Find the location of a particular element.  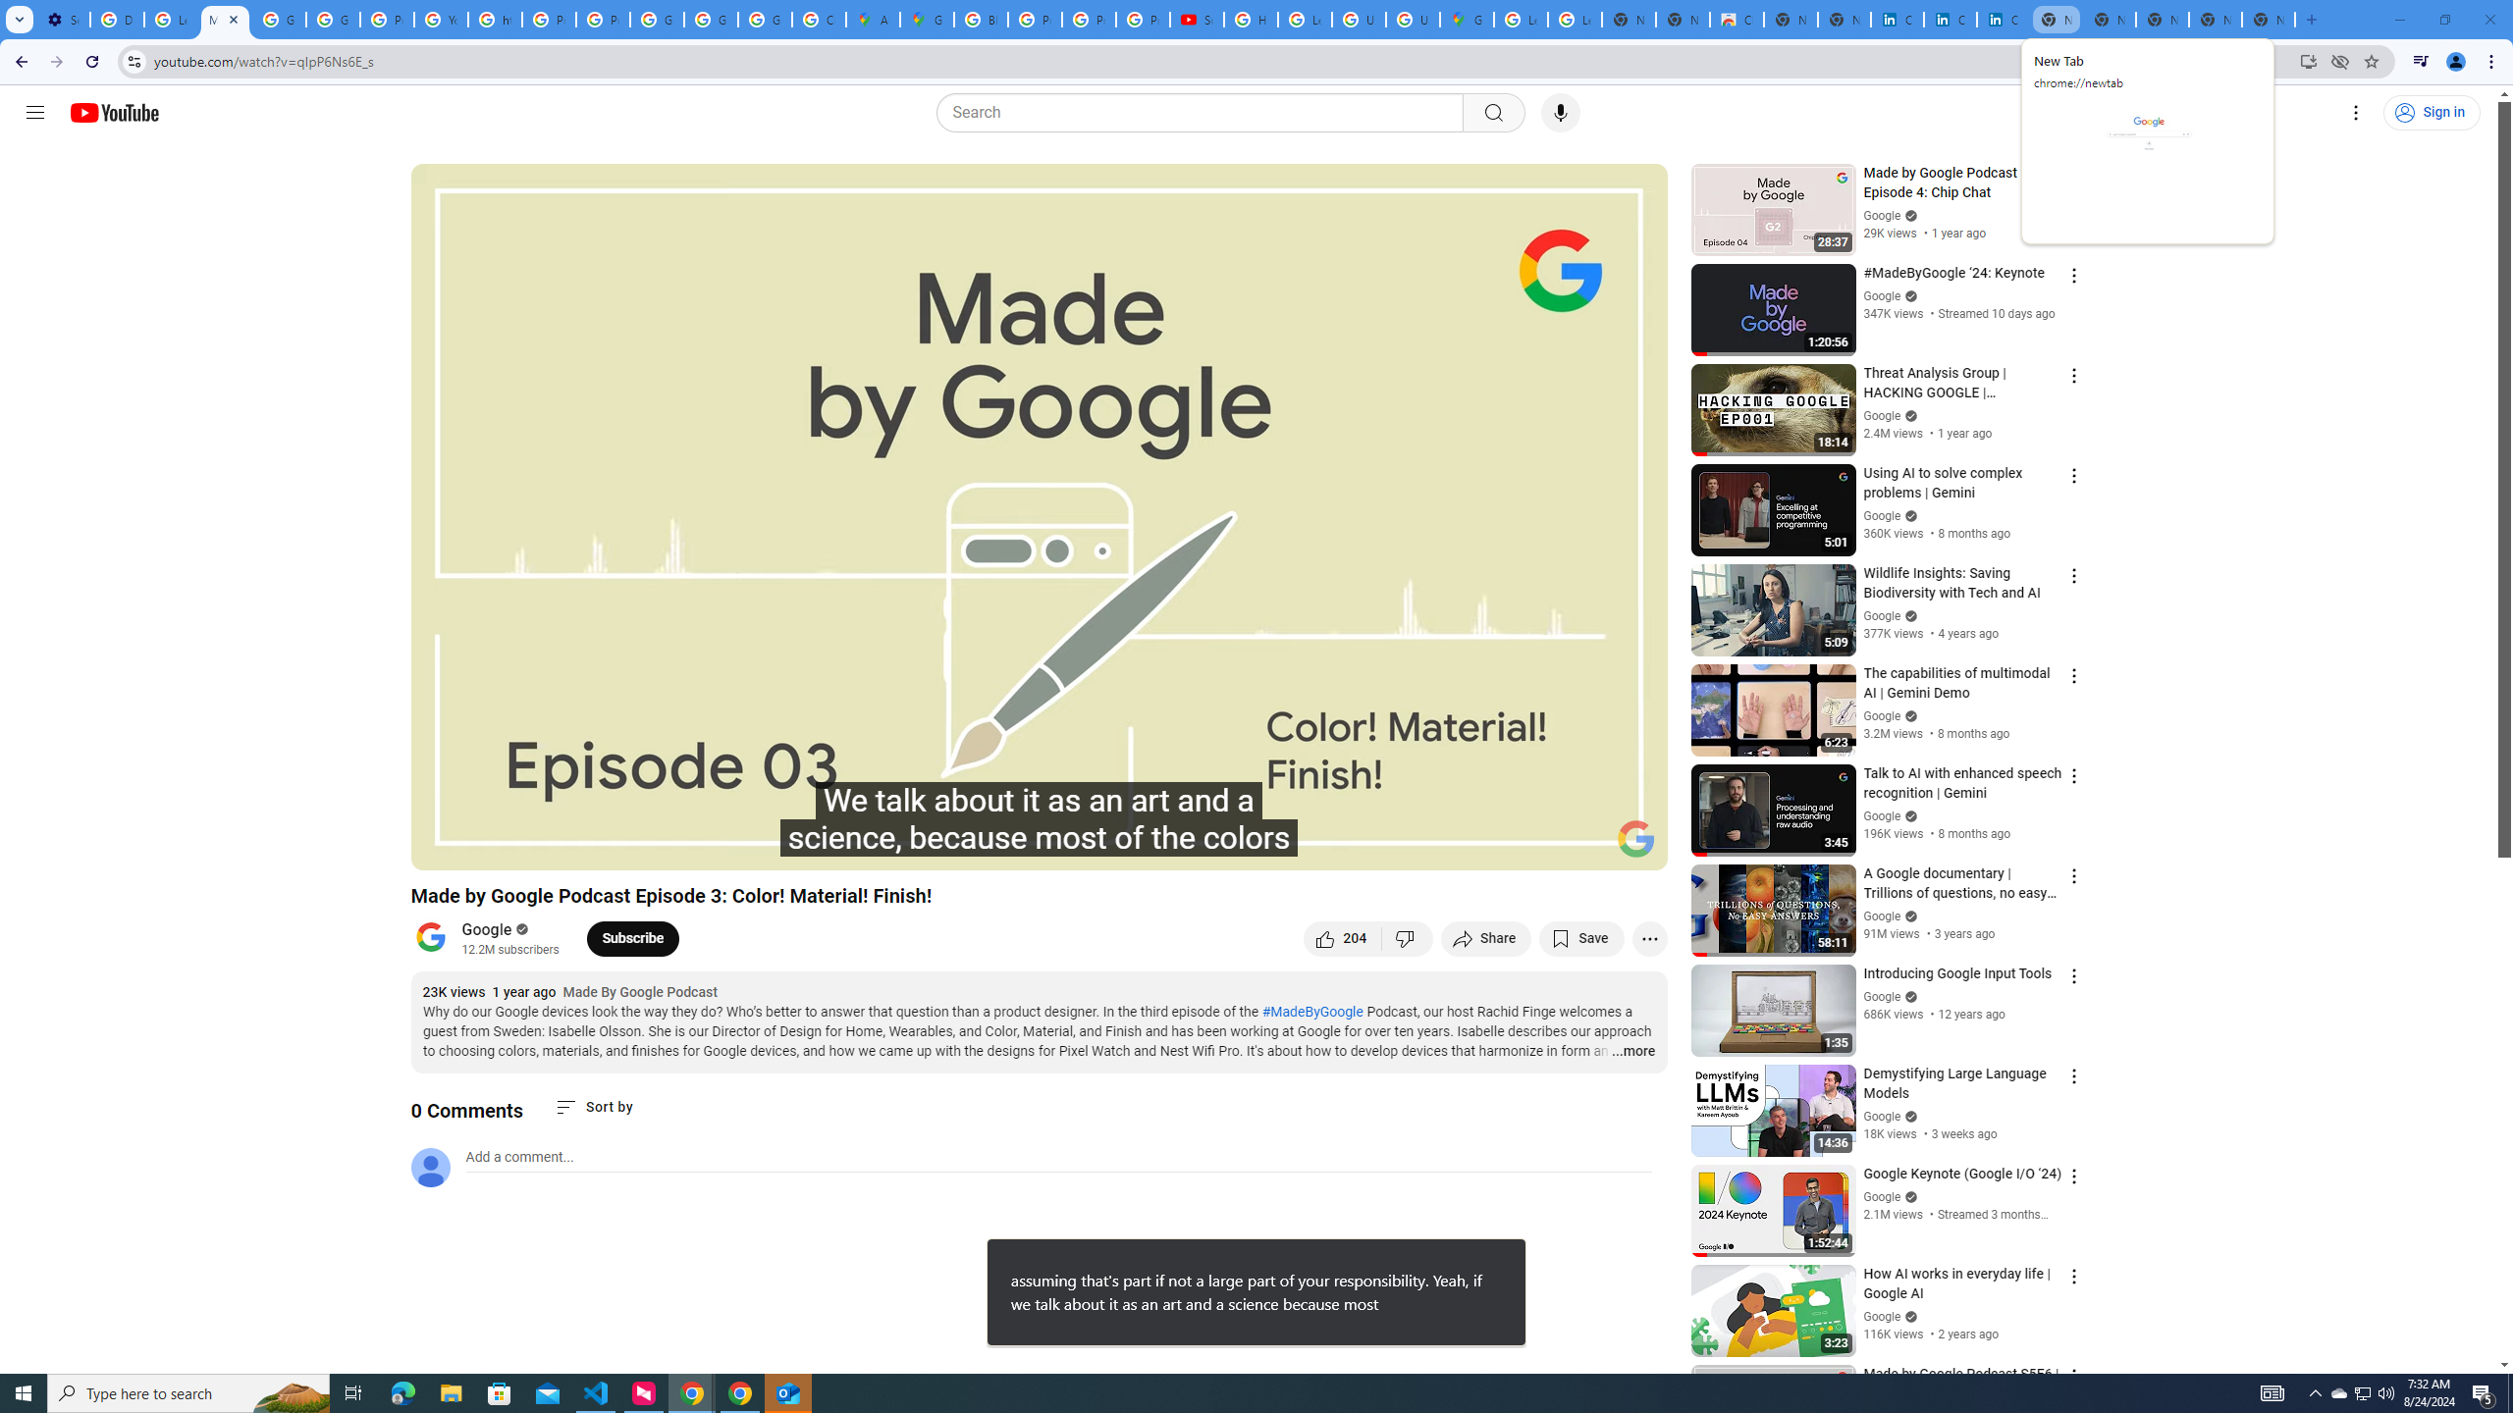

Privacy Help Center - Policies Help is located at coordinates (1035, 20).